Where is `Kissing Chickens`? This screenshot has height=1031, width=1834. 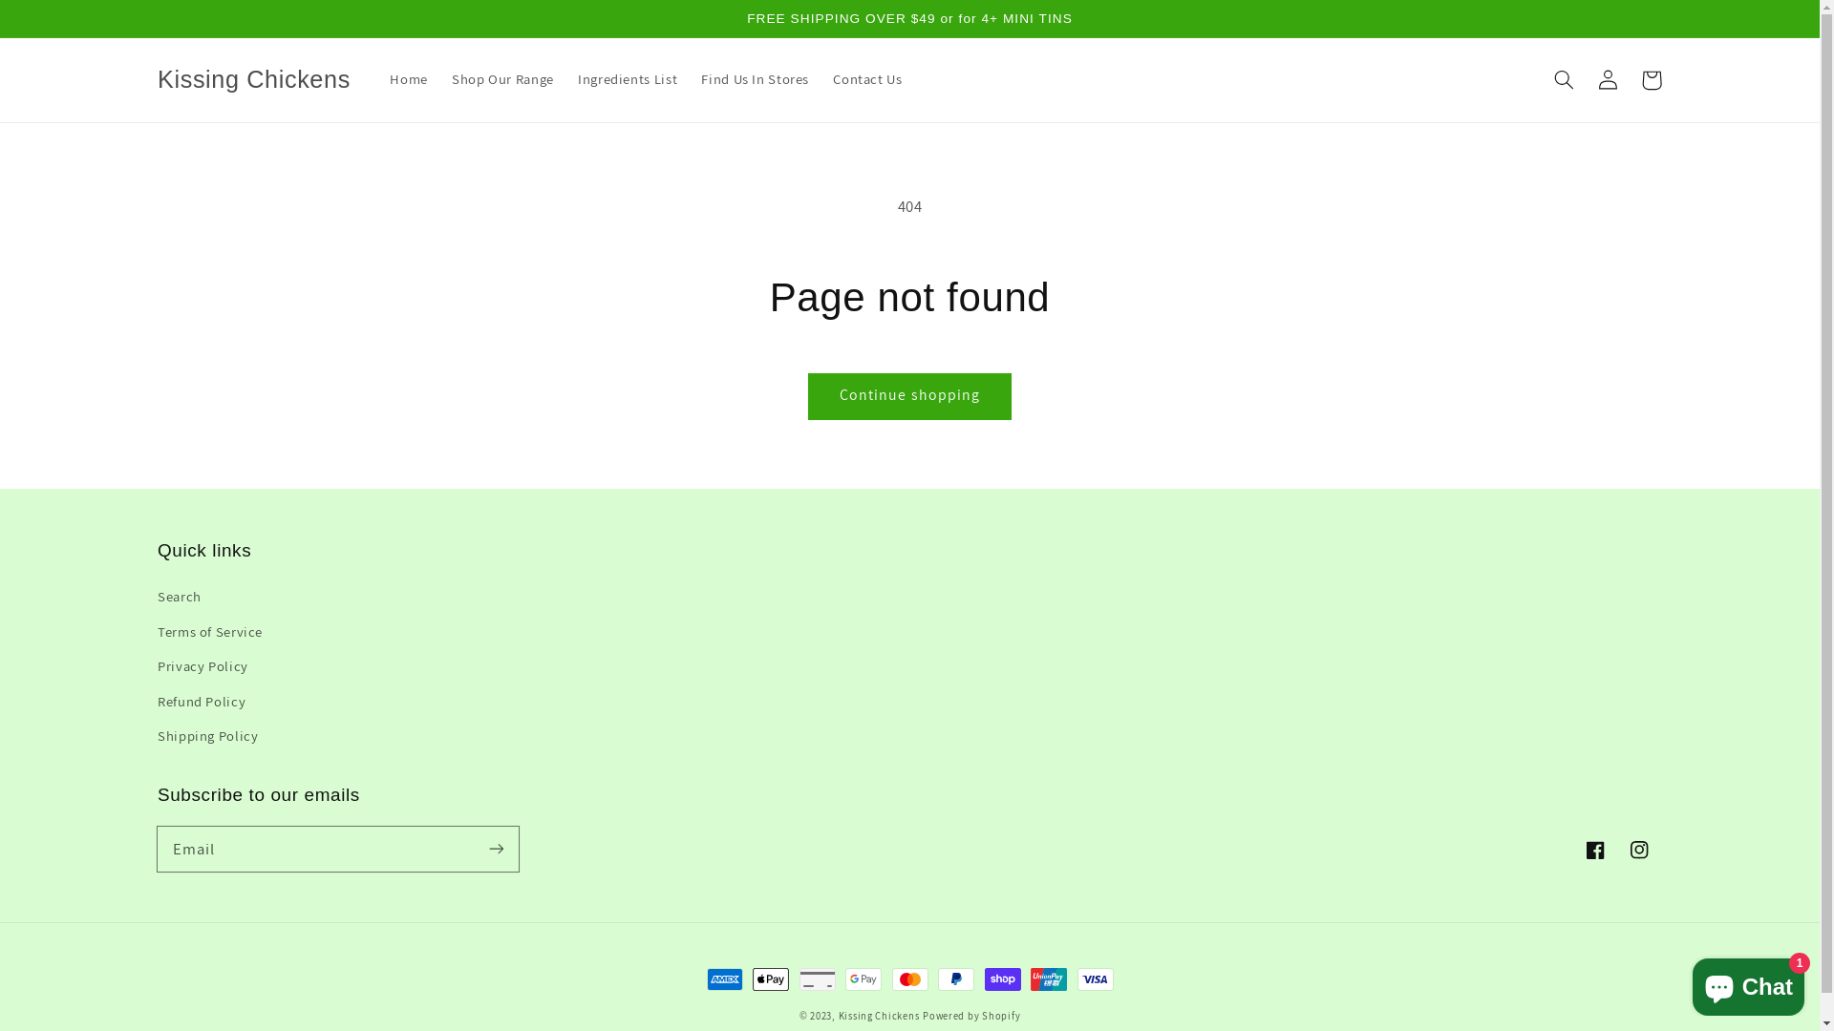
Kissing Chickens is located at coordinates (254, 80).